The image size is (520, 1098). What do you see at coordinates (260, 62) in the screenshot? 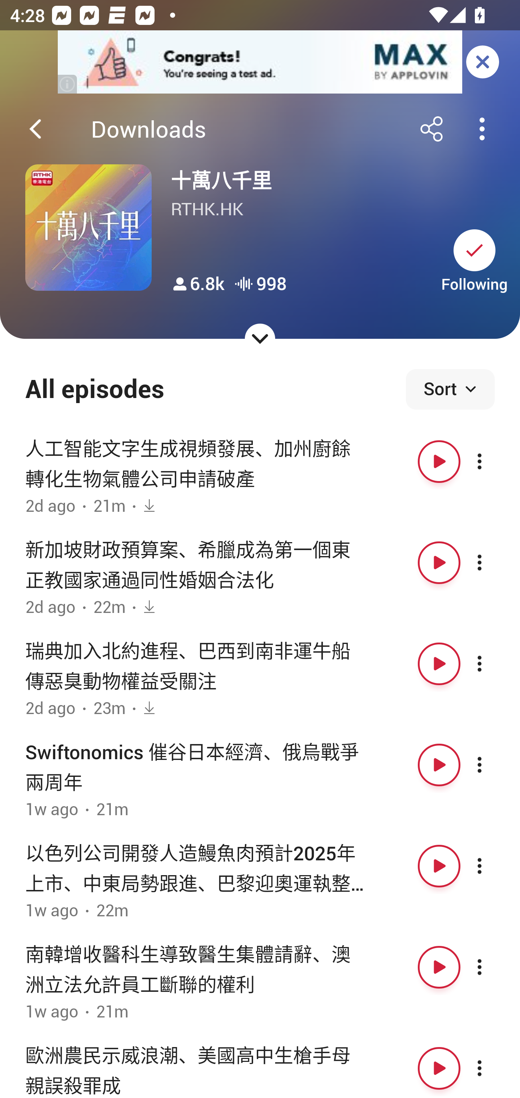
I see `app-monetization` at bounding box center [260, 62].